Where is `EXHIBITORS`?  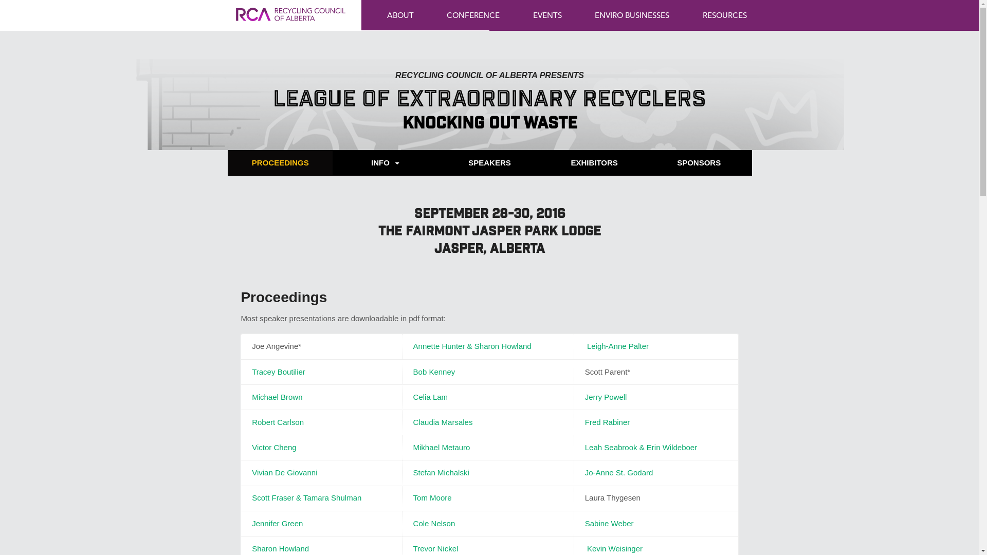
EXHIBITORS is located at coordinates (594, 163).